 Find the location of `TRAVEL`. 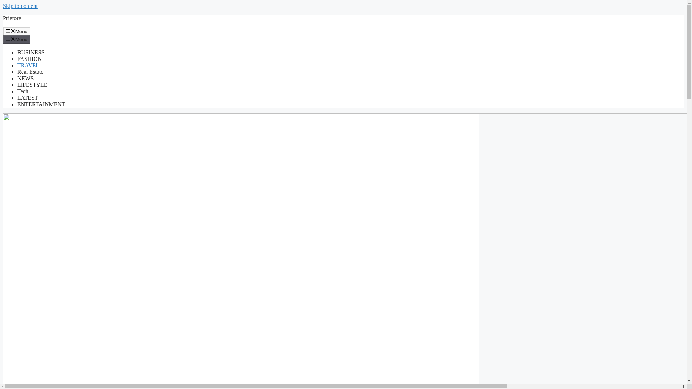

TRAVEL is located at coordinates (28, 65).